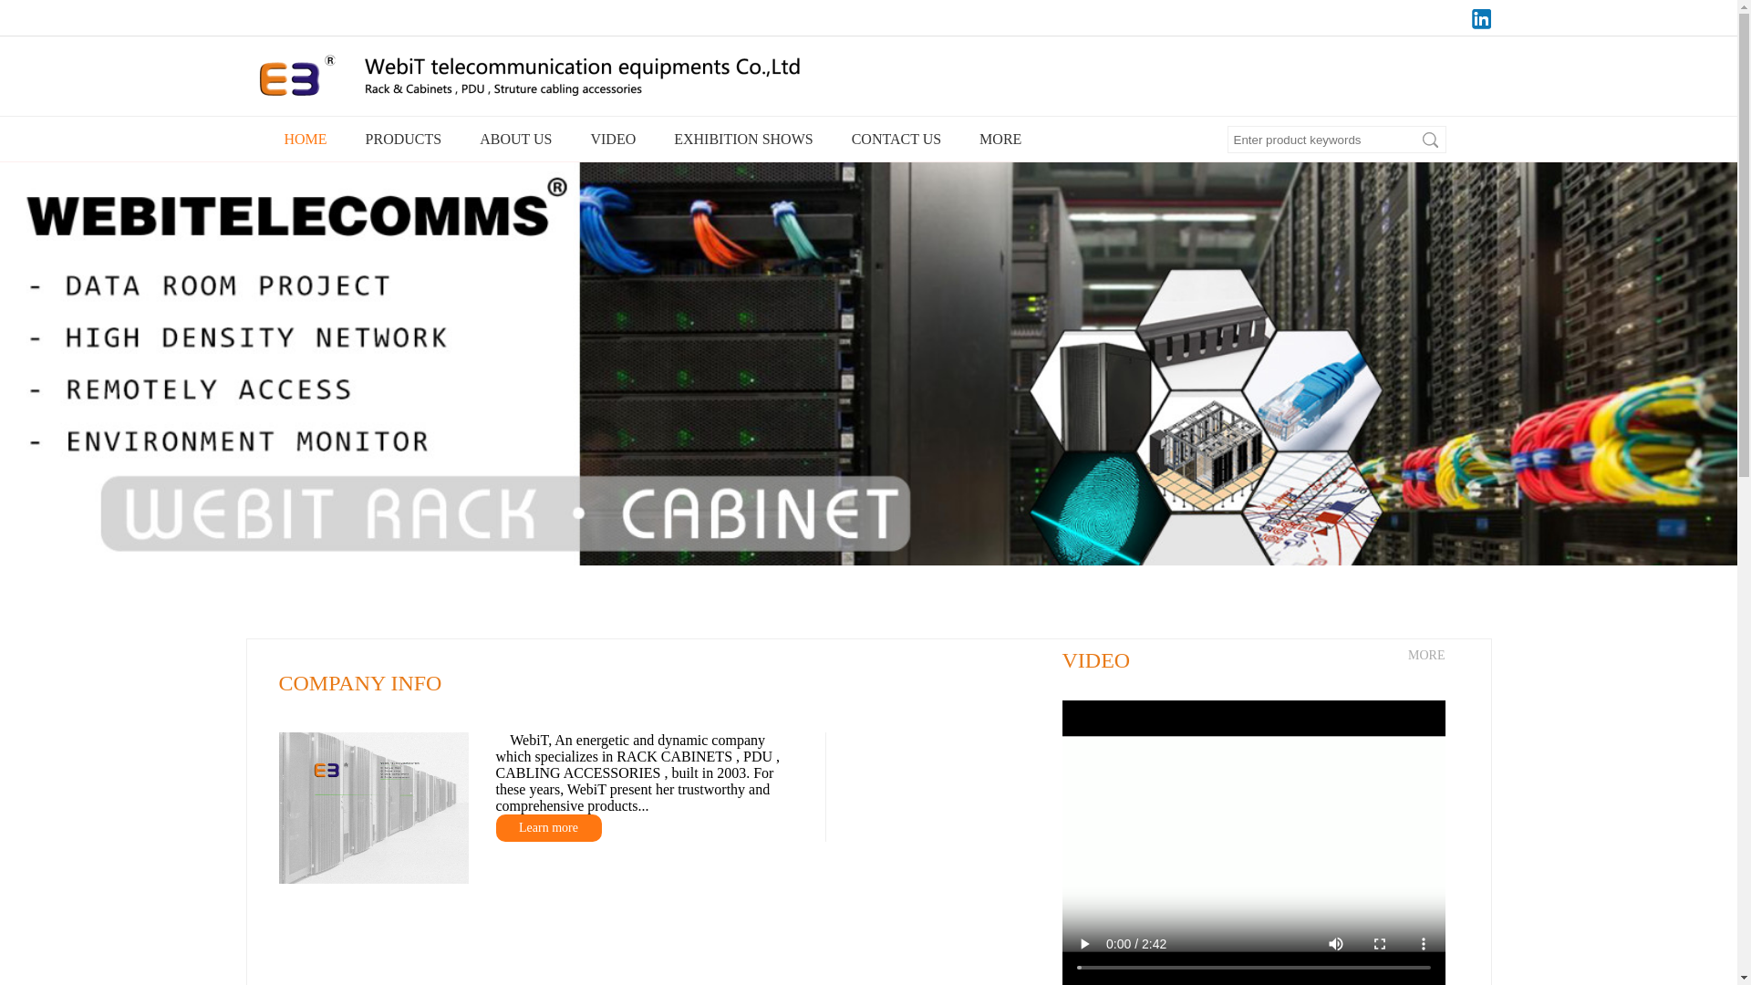  I want to click on ABOUT US, so click(511, 140).